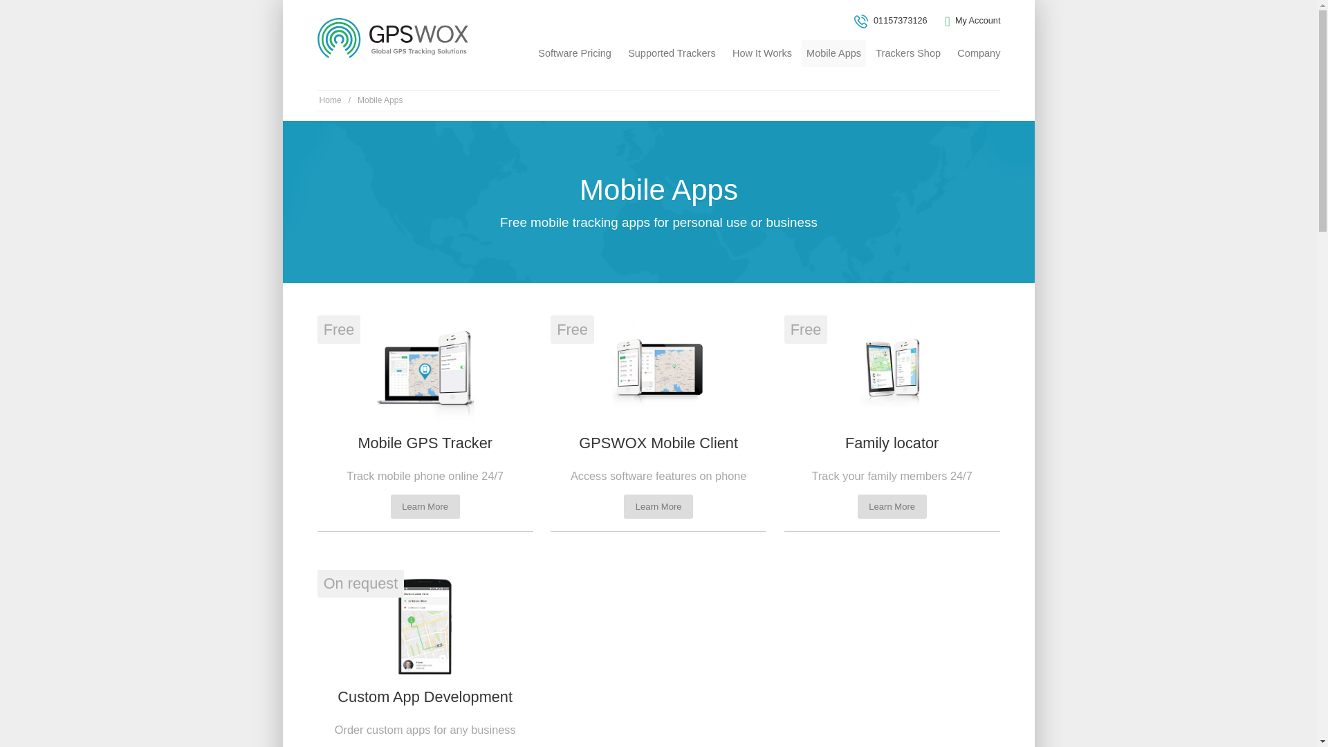 The width and height of the screenshot is (1328, 747). What do you see at coordinates (394, 37) in the screenshot?
I see `GPS tracking server, software, system` at bounding box center [394, 37].